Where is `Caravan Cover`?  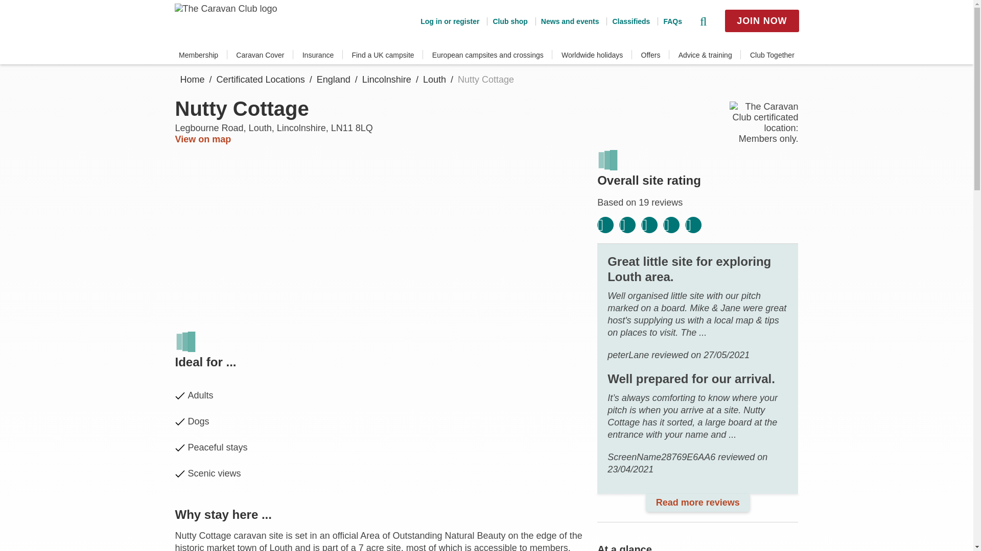
Caravan Cover is located at coordinates (260, 55).